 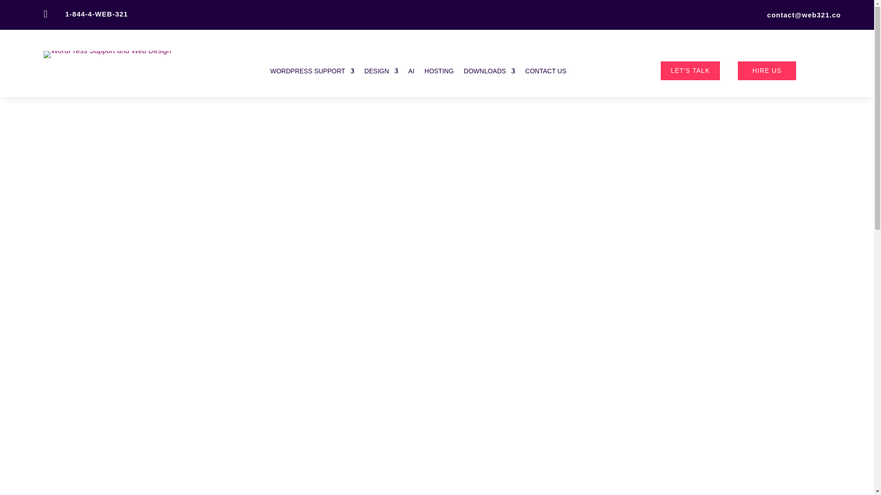 I want to click on HOSTING, so click(x=439, y=72).